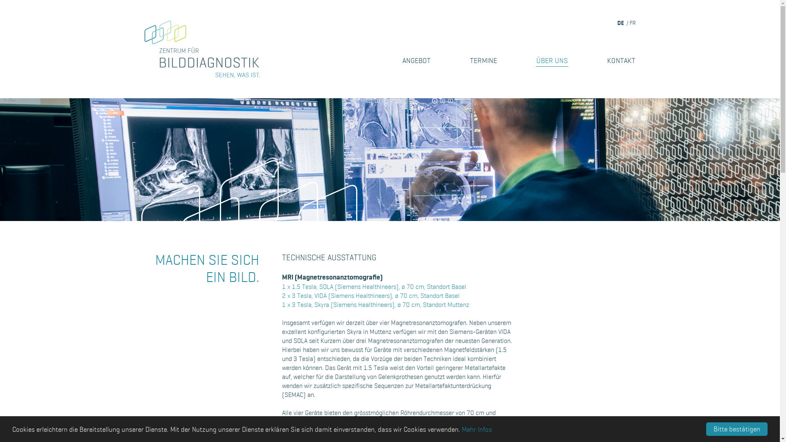 This screenshot has width=786, height=442. What do you see at coordinates (633, 23) in the screenshot?
I see `FR` at bounding box center [633, 23].